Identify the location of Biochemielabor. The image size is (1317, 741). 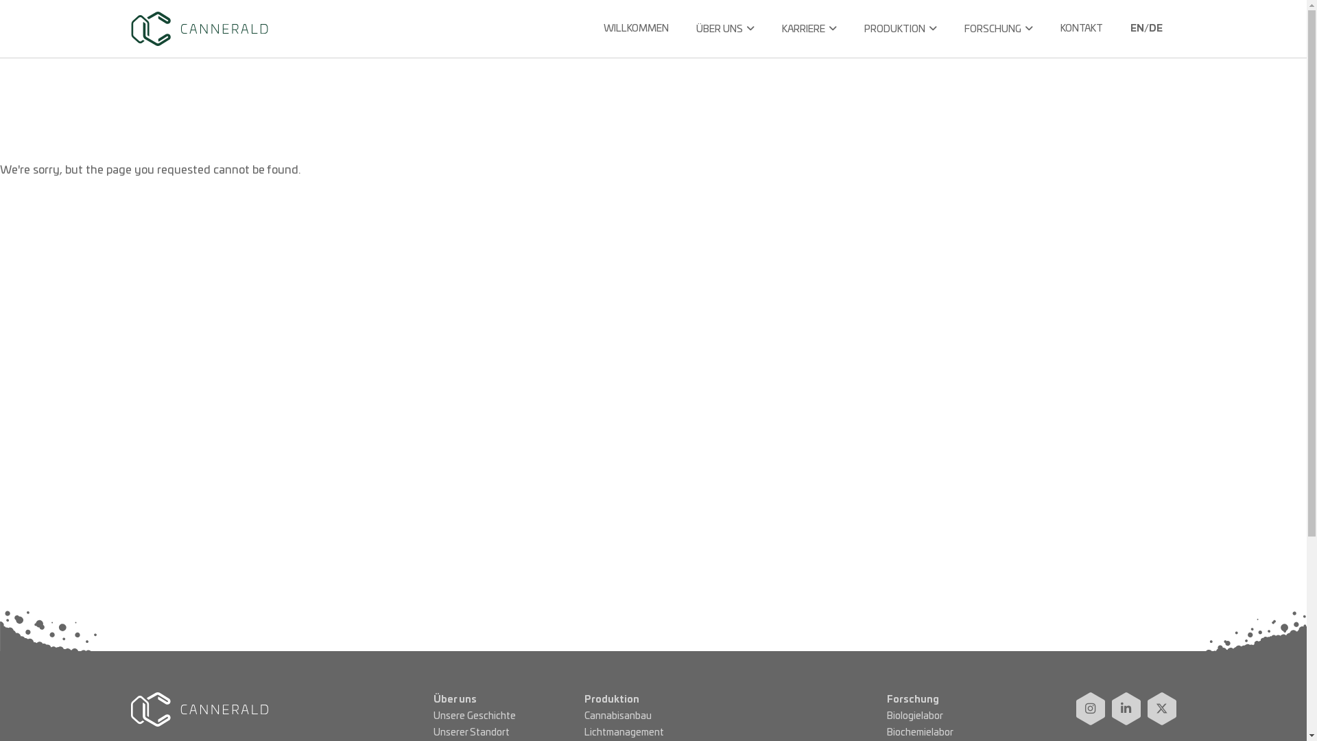
(921, 733).